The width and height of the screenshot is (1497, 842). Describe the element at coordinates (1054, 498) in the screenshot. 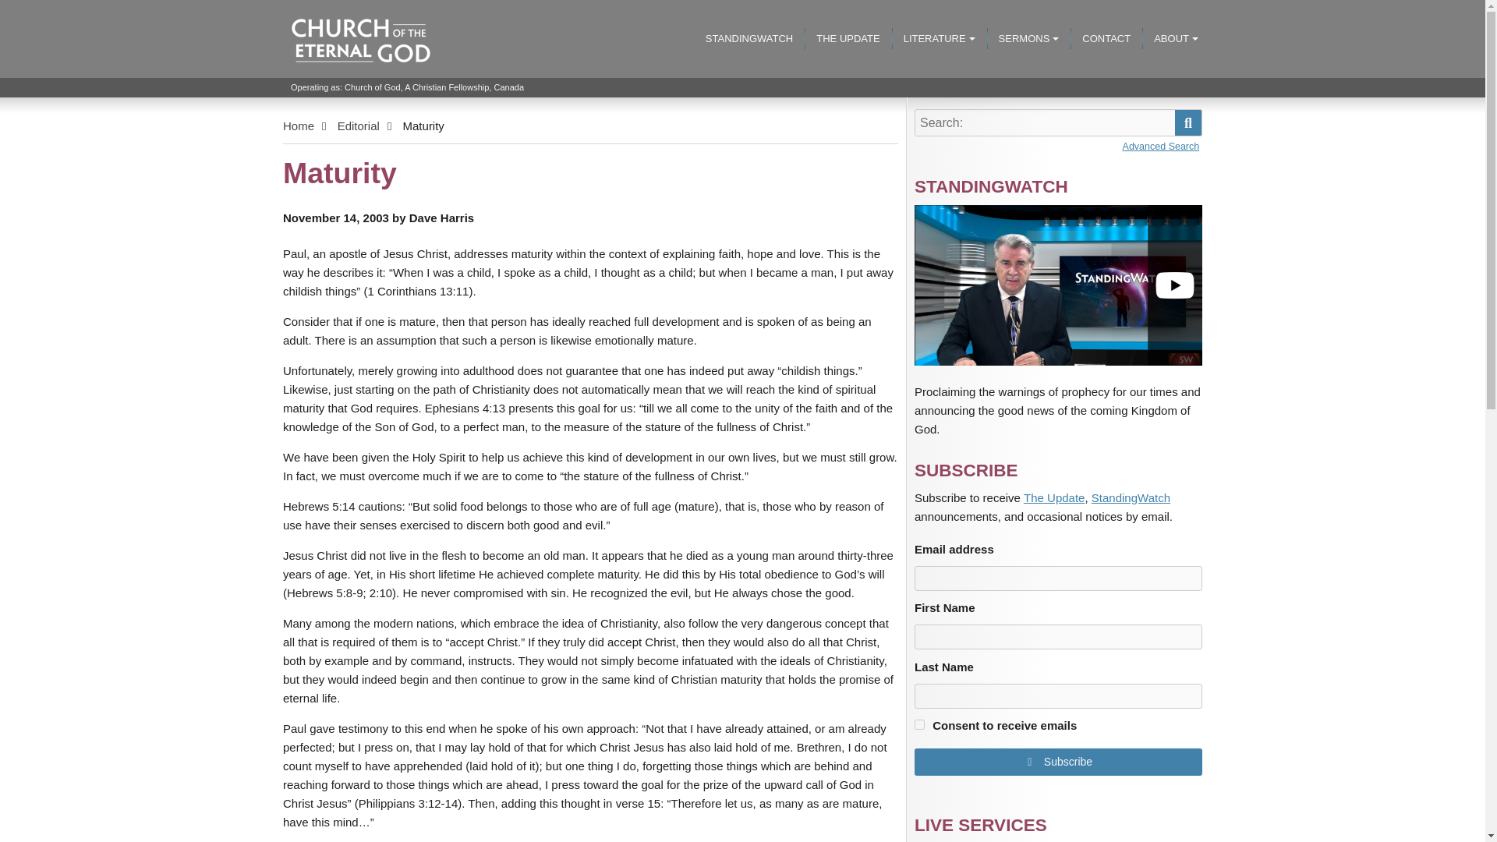

I see `The Update` at that location.